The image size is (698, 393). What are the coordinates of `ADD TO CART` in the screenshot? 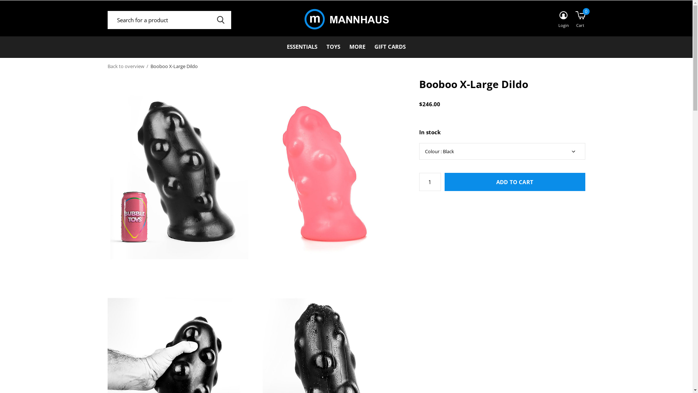 It's located at (515, 182).